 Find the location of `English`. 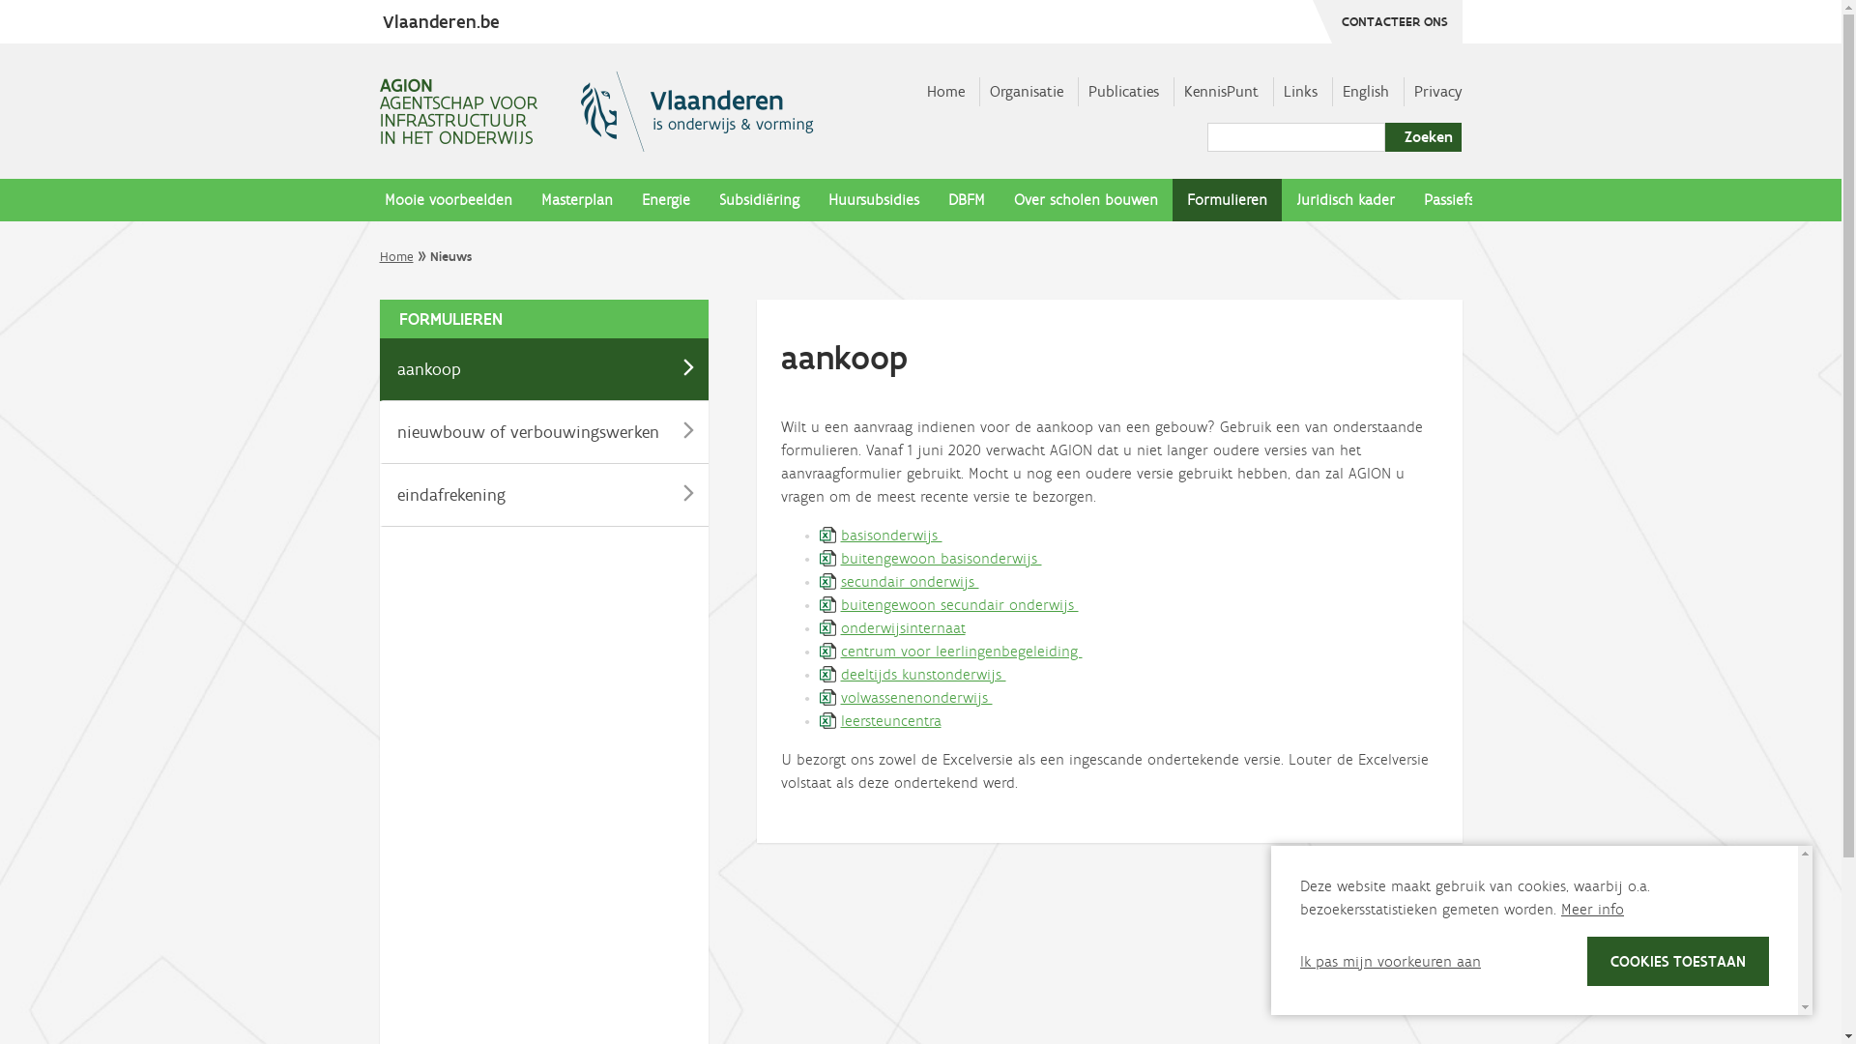

English is located at coordinates (1365, 91).